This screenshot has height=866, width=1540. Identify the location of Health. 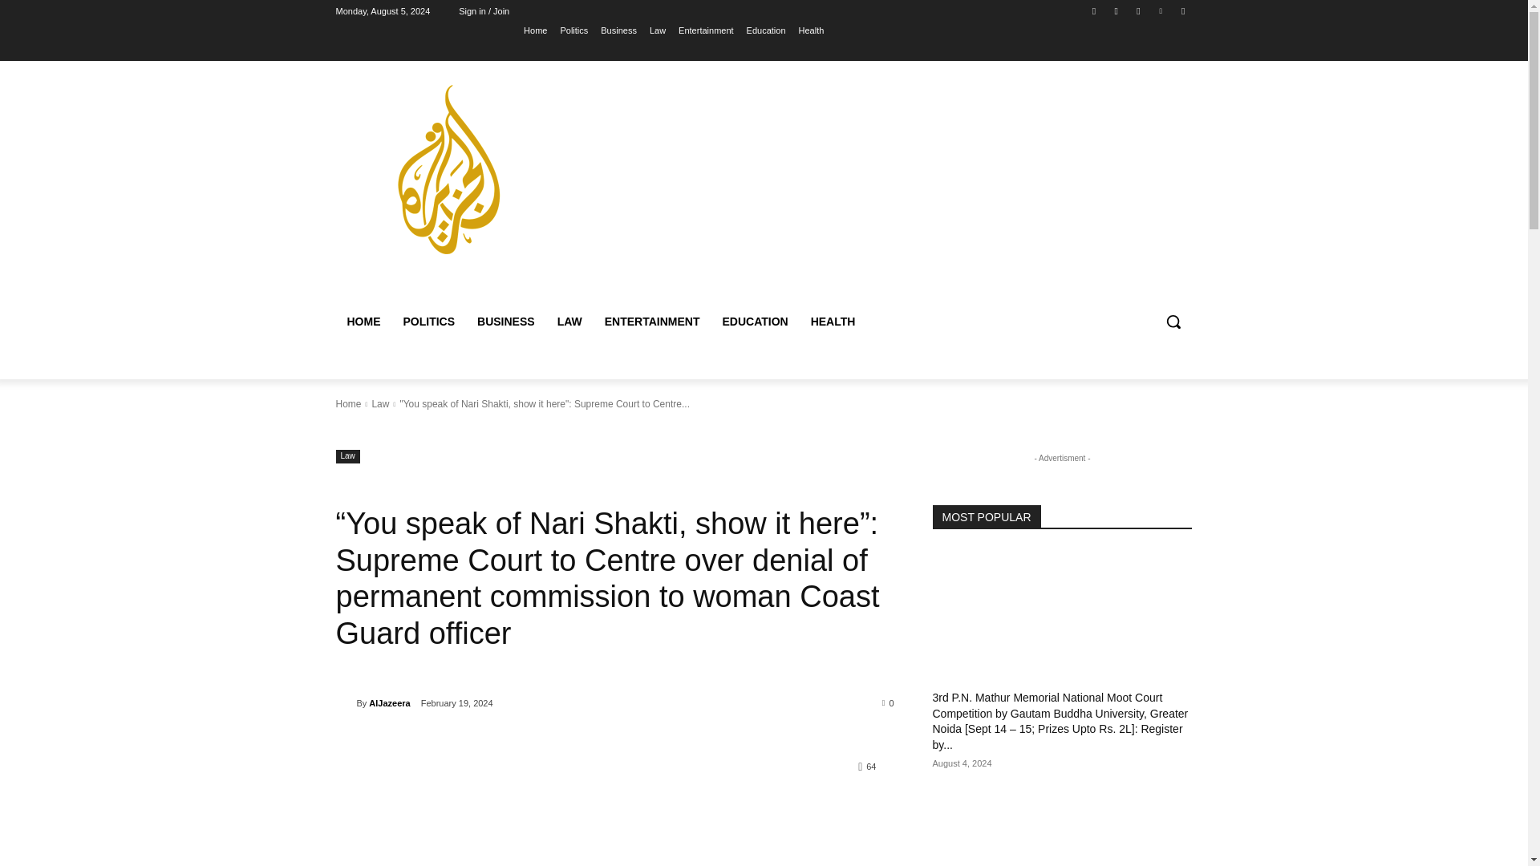
(812, 30).